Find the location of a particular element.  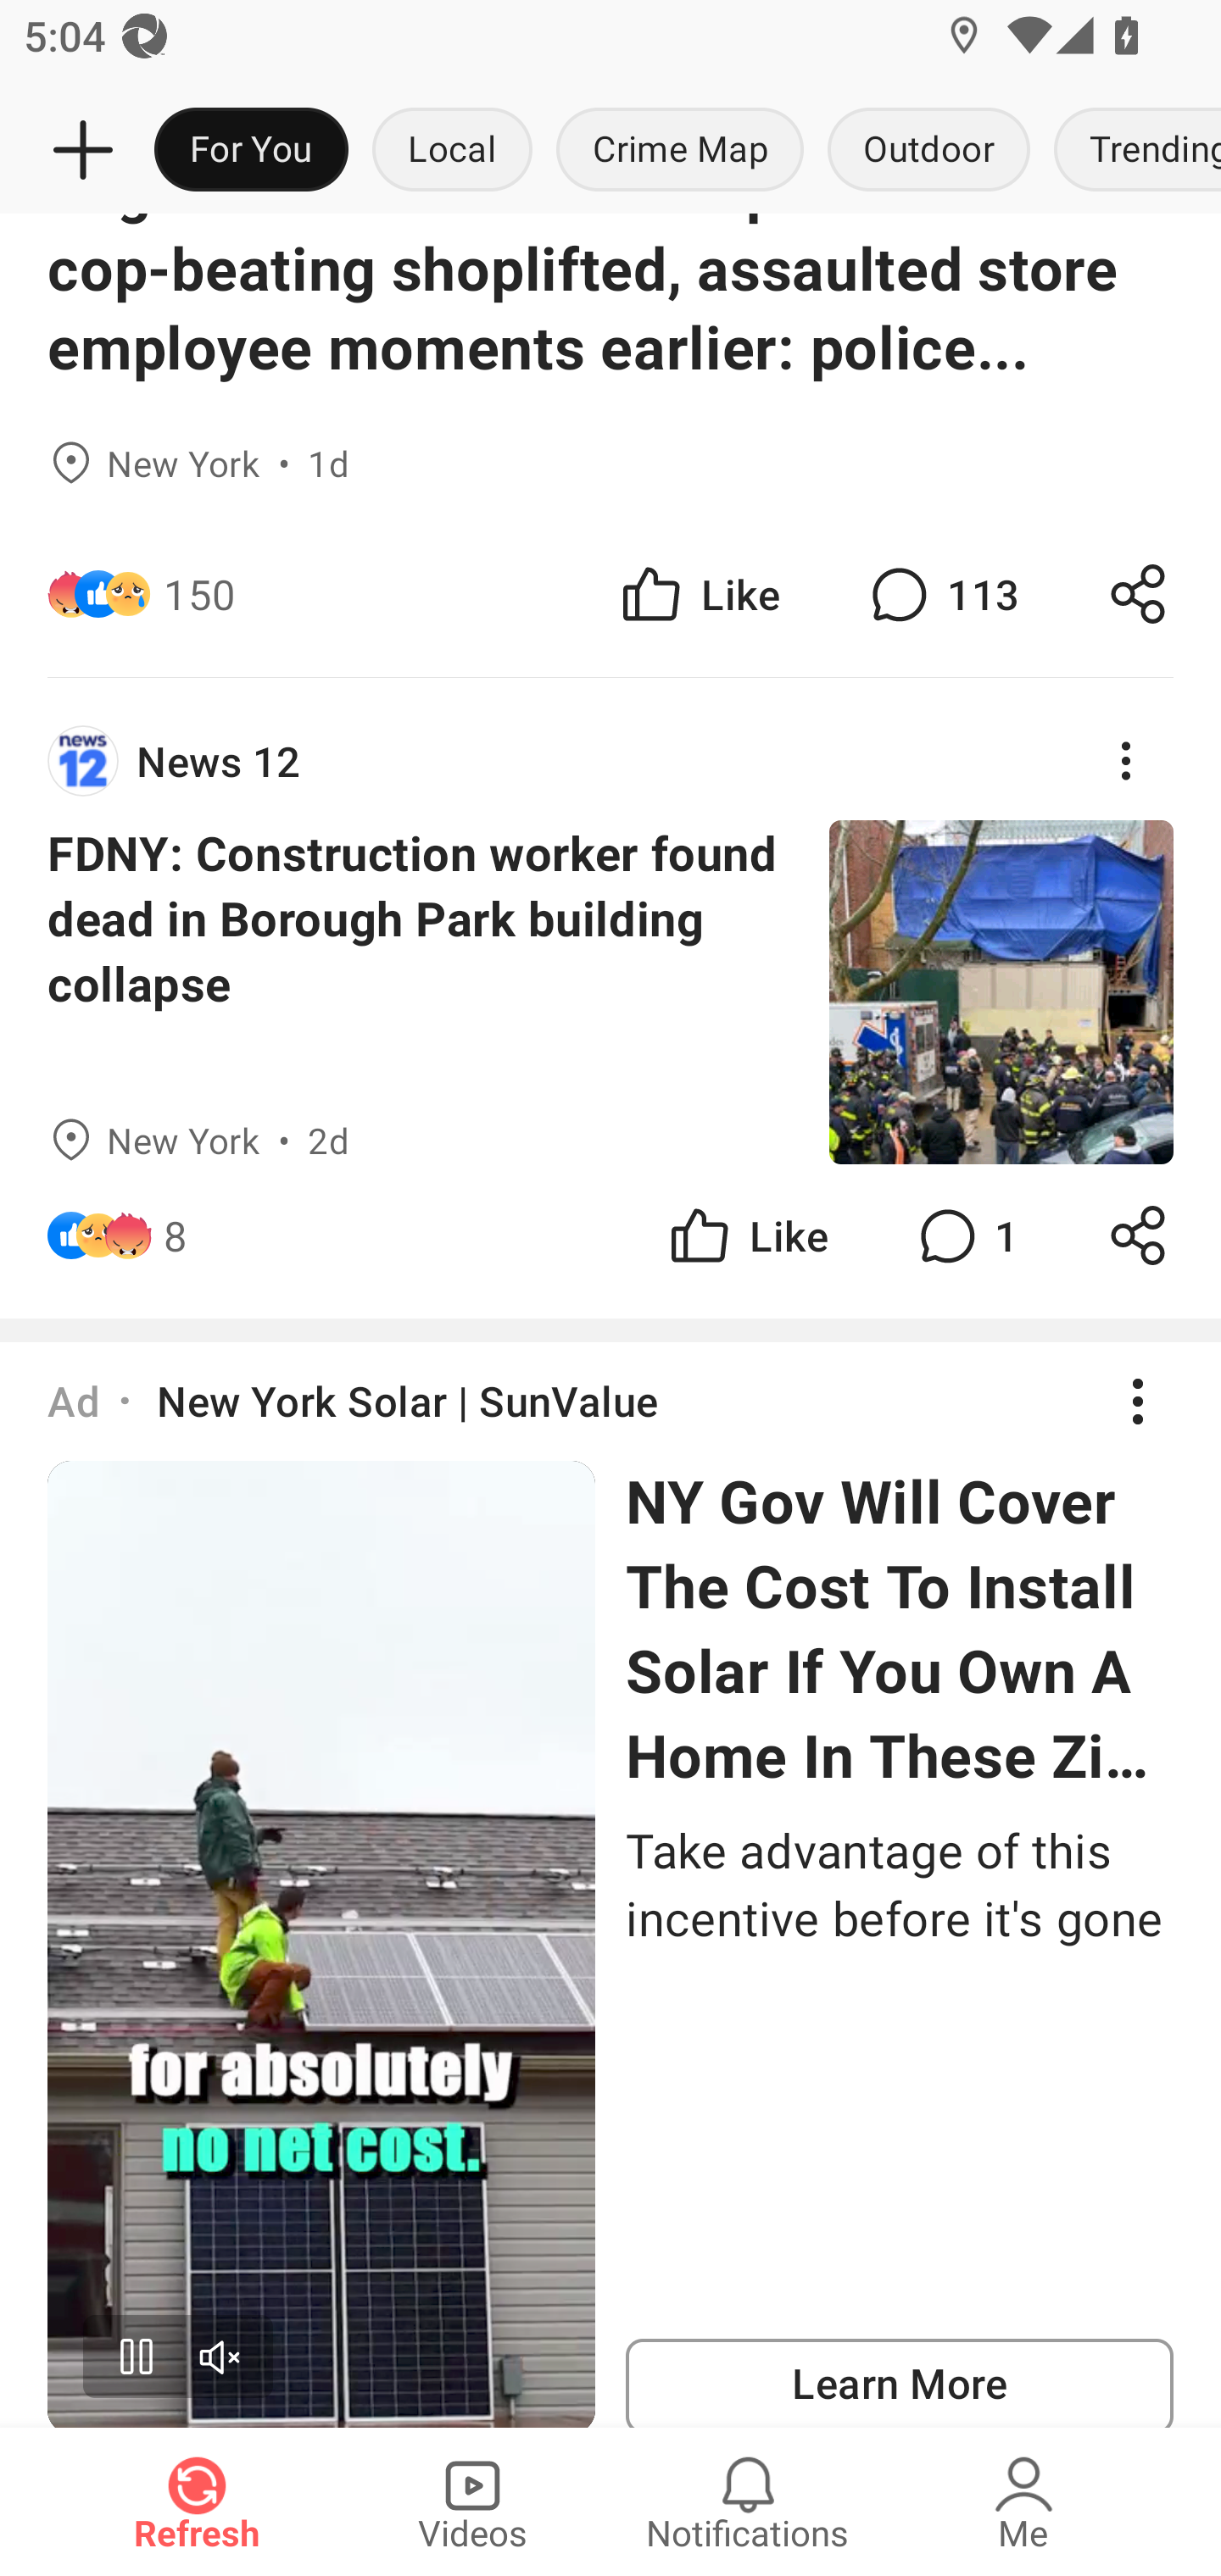

Local is located at coordinates (452, 151).